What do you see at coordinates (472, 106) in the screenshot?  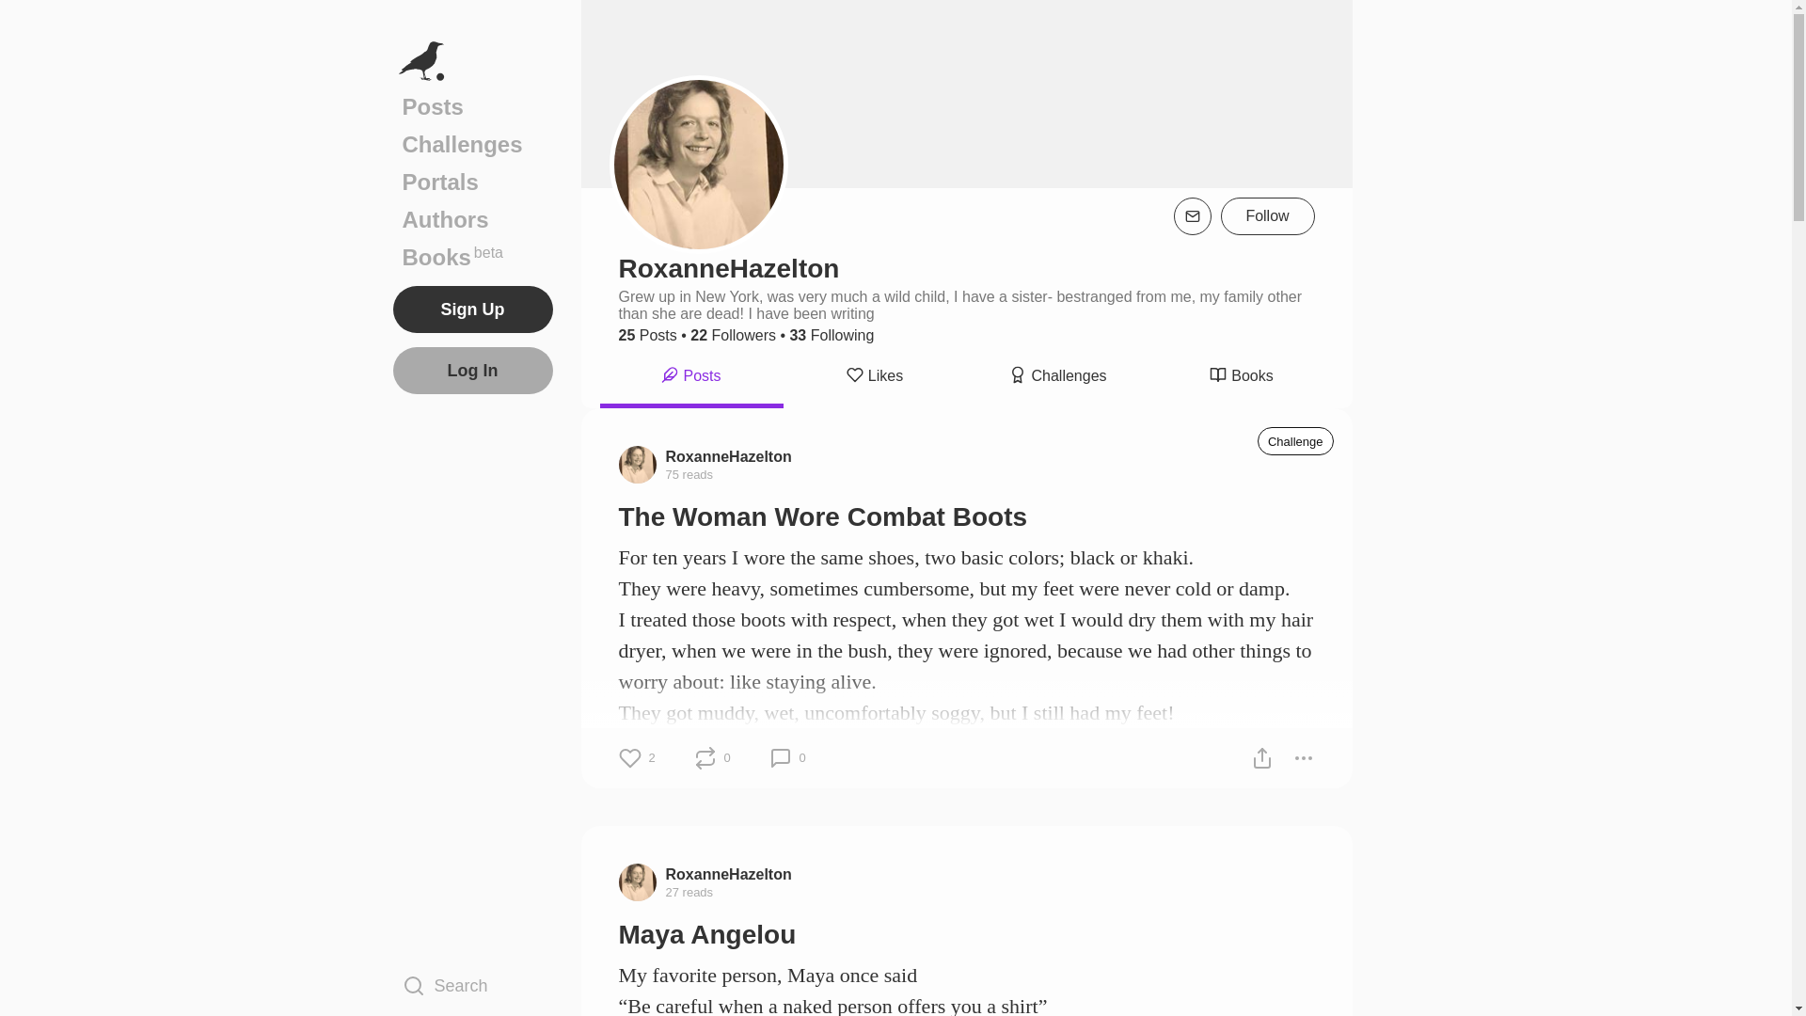 I see `Posts` at bounding box center [472, 106].